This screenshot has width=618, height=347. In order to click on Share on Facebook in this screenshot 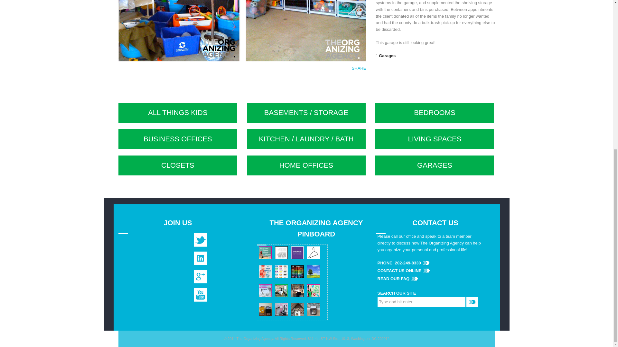, I will do `click(319, 82)`.